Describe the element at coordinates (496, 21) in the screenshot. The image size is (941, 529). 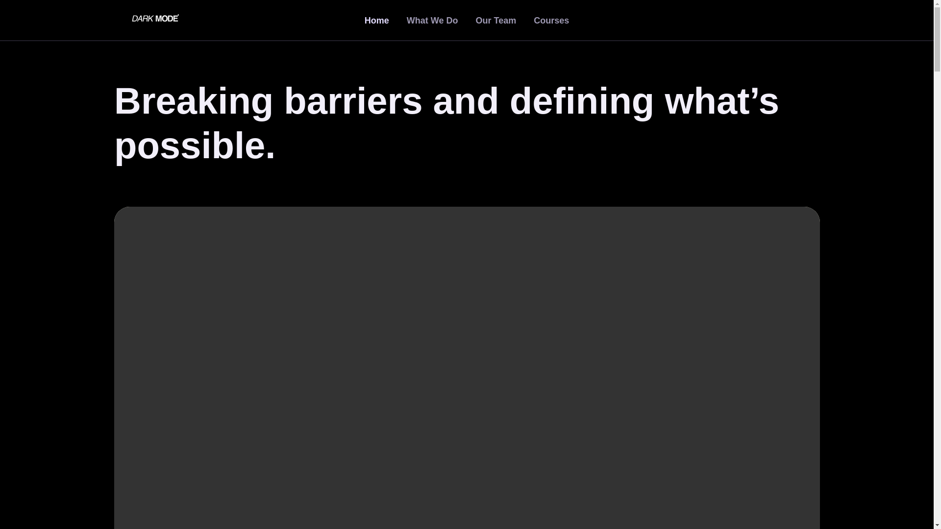
I see `Our Team` at that location.